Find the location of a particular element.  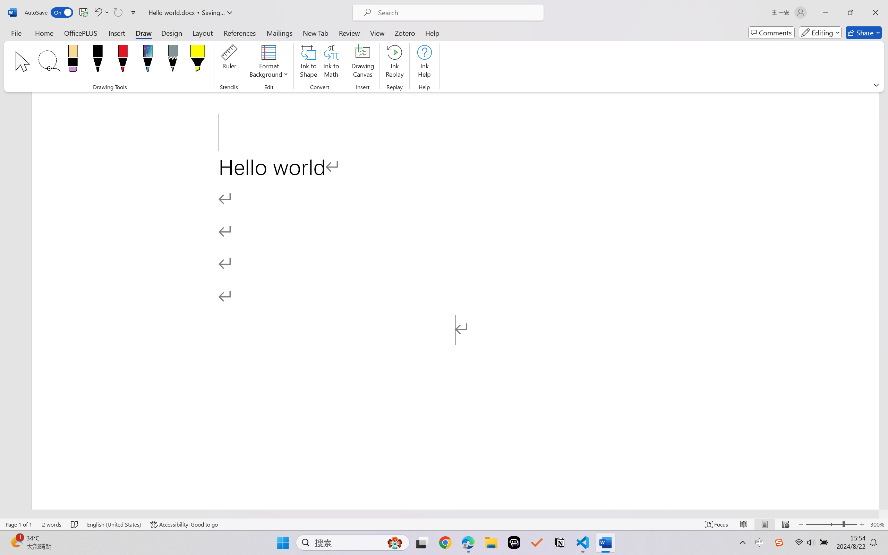

Focus  is located at coordinates (717, 524).